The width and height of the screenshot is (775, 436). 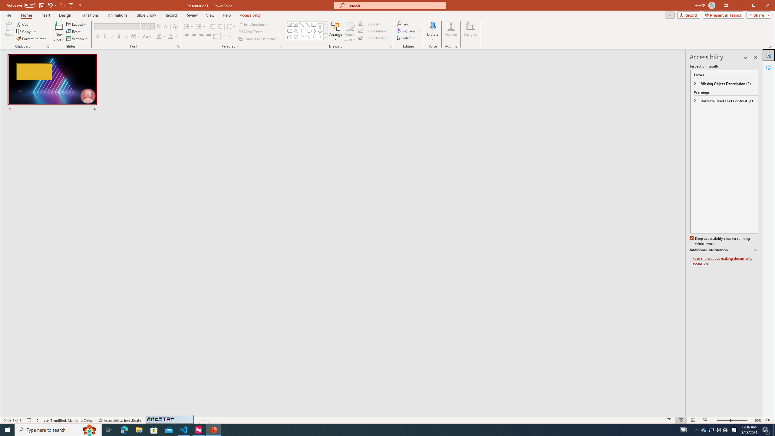 What do you see at coordinates (136, 36) in the screenshot?
I see `Character Spacing` at bounding box center [136, 36].